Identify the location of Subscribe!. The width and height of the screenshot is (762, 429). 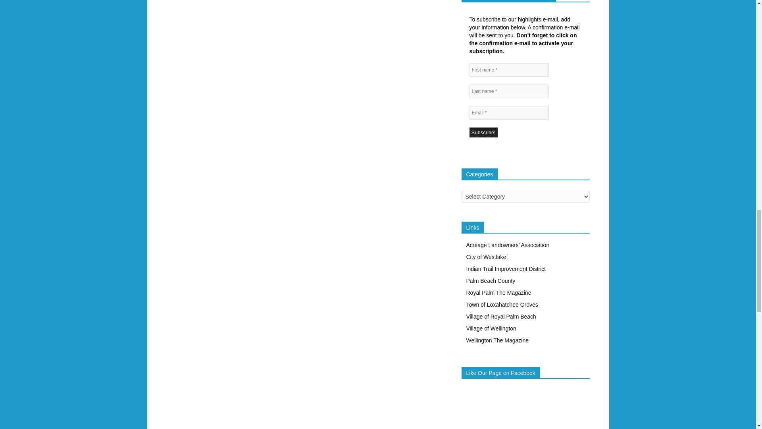
(483, 132).